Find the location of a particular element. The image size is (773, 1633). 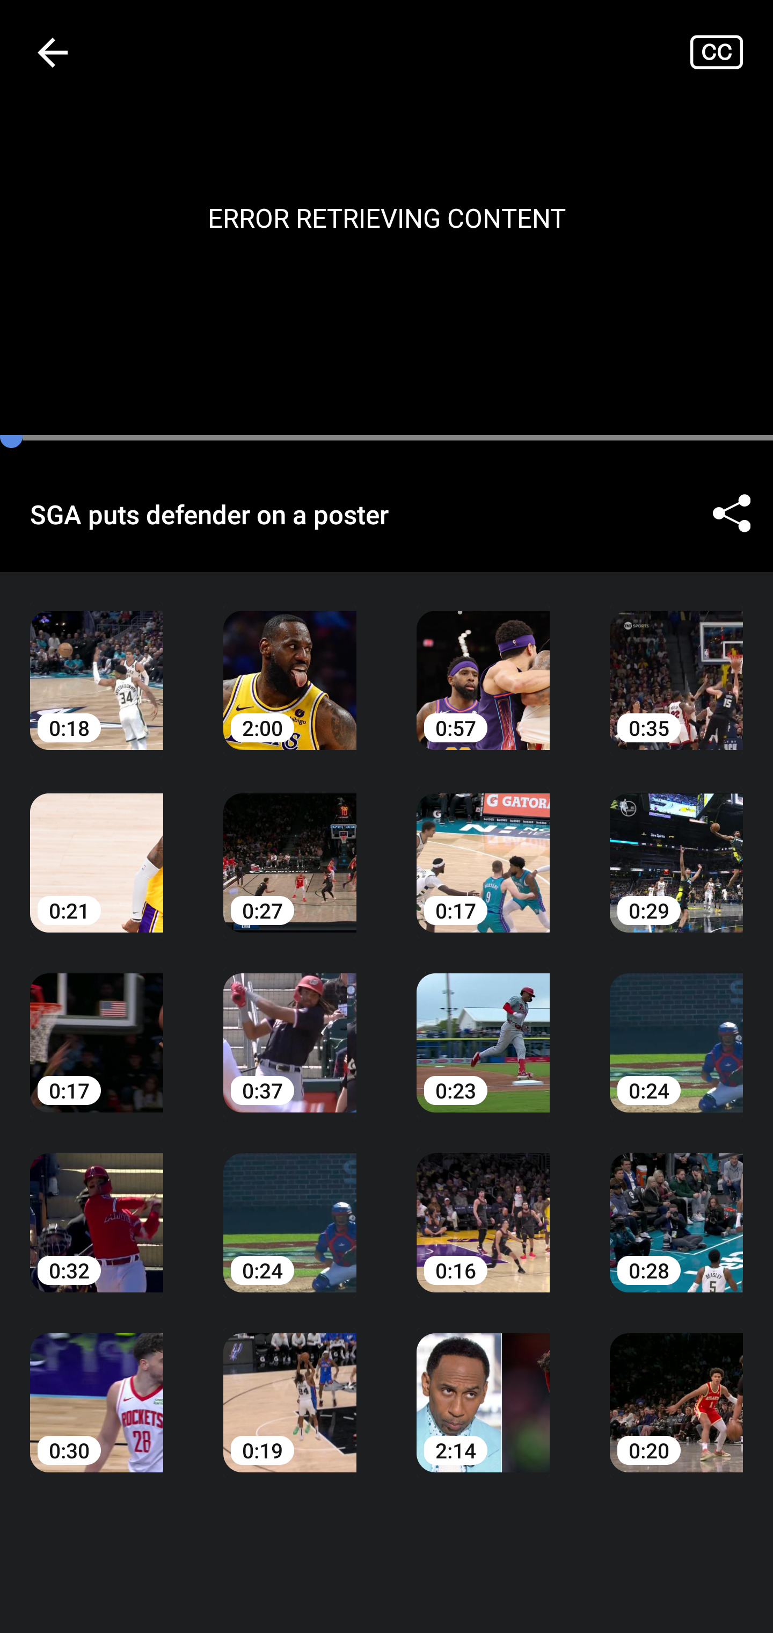

0:24 is located at coordinates (290, 1208).